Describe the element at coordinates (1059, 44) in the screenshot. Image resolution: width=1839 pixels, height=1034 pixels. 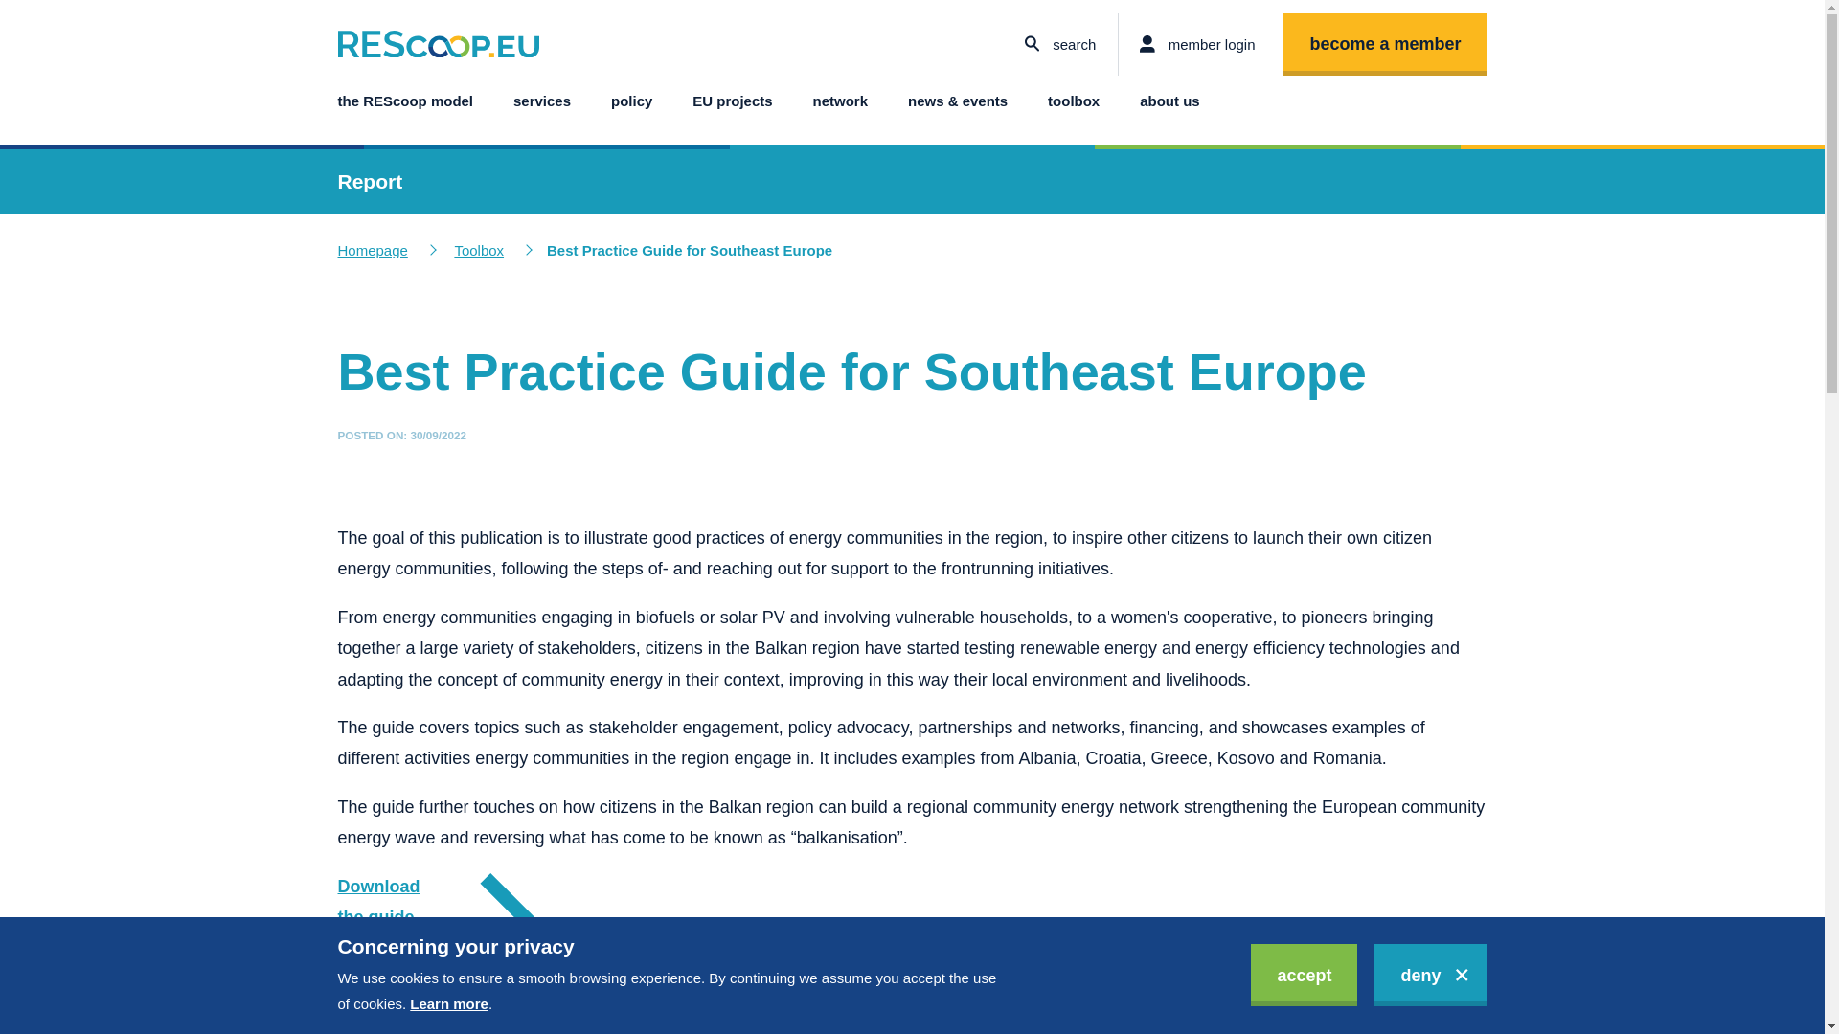
I see `search` at that location.